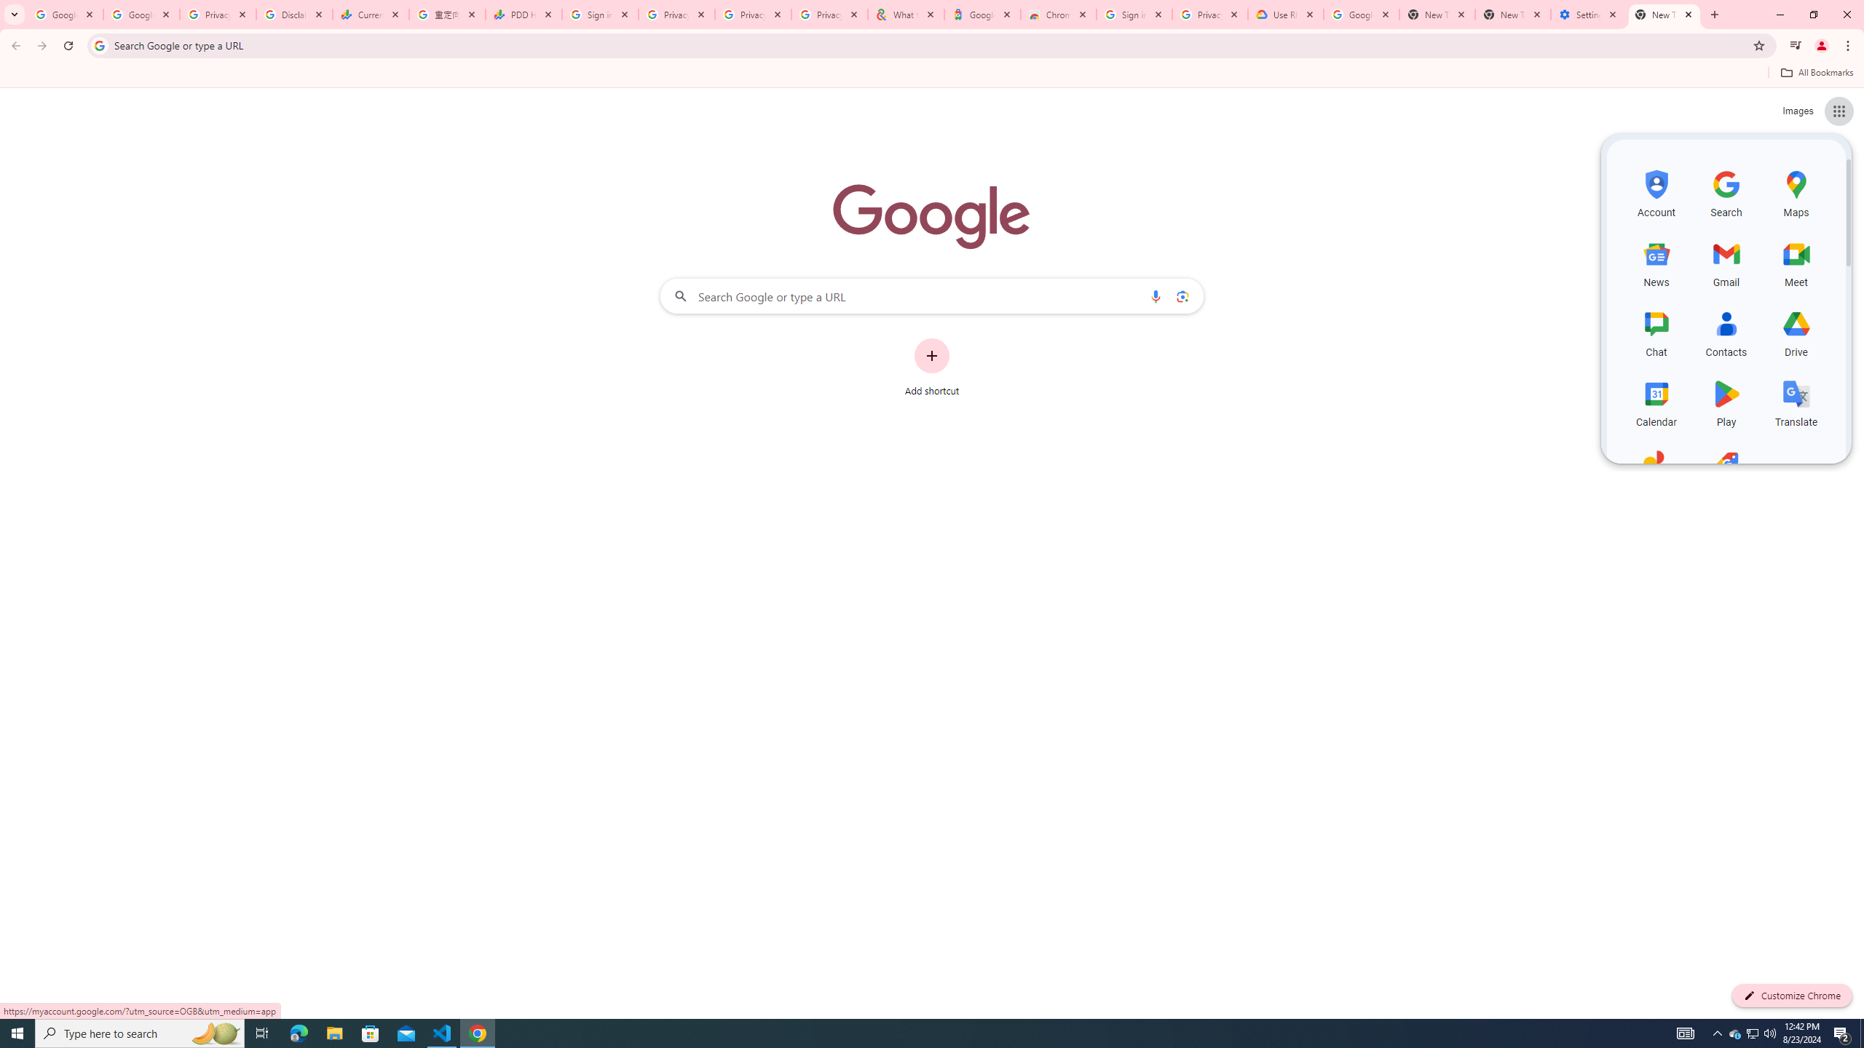 This screenshot has height=1048, width=1864. Describe the element at coordinates (1589, 15) in the screenshot. I see `Settings - System` at that location.